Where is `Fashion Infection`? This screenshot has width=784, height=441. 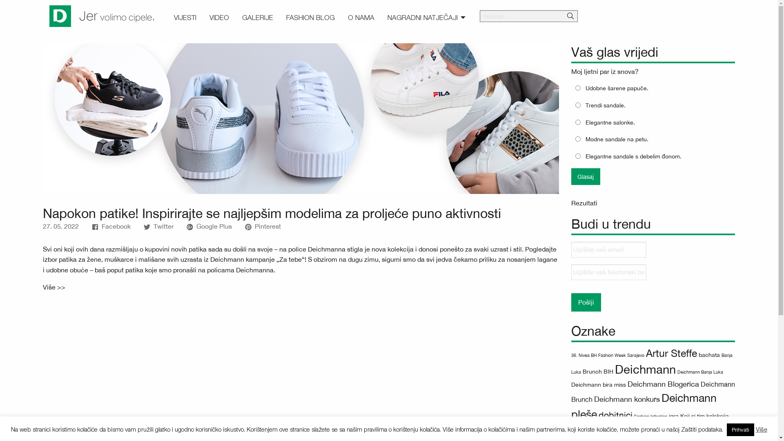
Fashion Infection is located at coordinates (651, 416).